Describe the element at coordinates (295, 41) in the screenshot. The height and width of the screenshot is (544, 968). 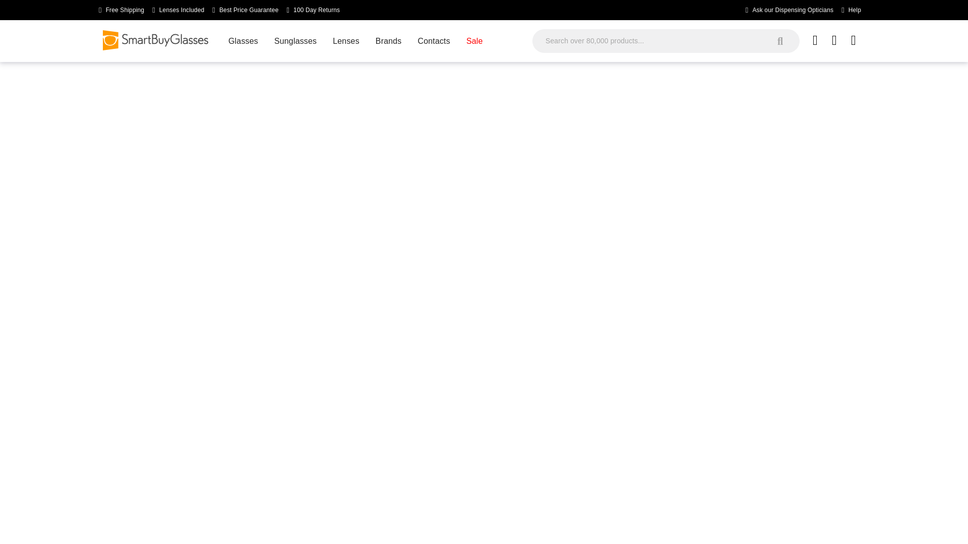
I see `Sunglasses` at that location.